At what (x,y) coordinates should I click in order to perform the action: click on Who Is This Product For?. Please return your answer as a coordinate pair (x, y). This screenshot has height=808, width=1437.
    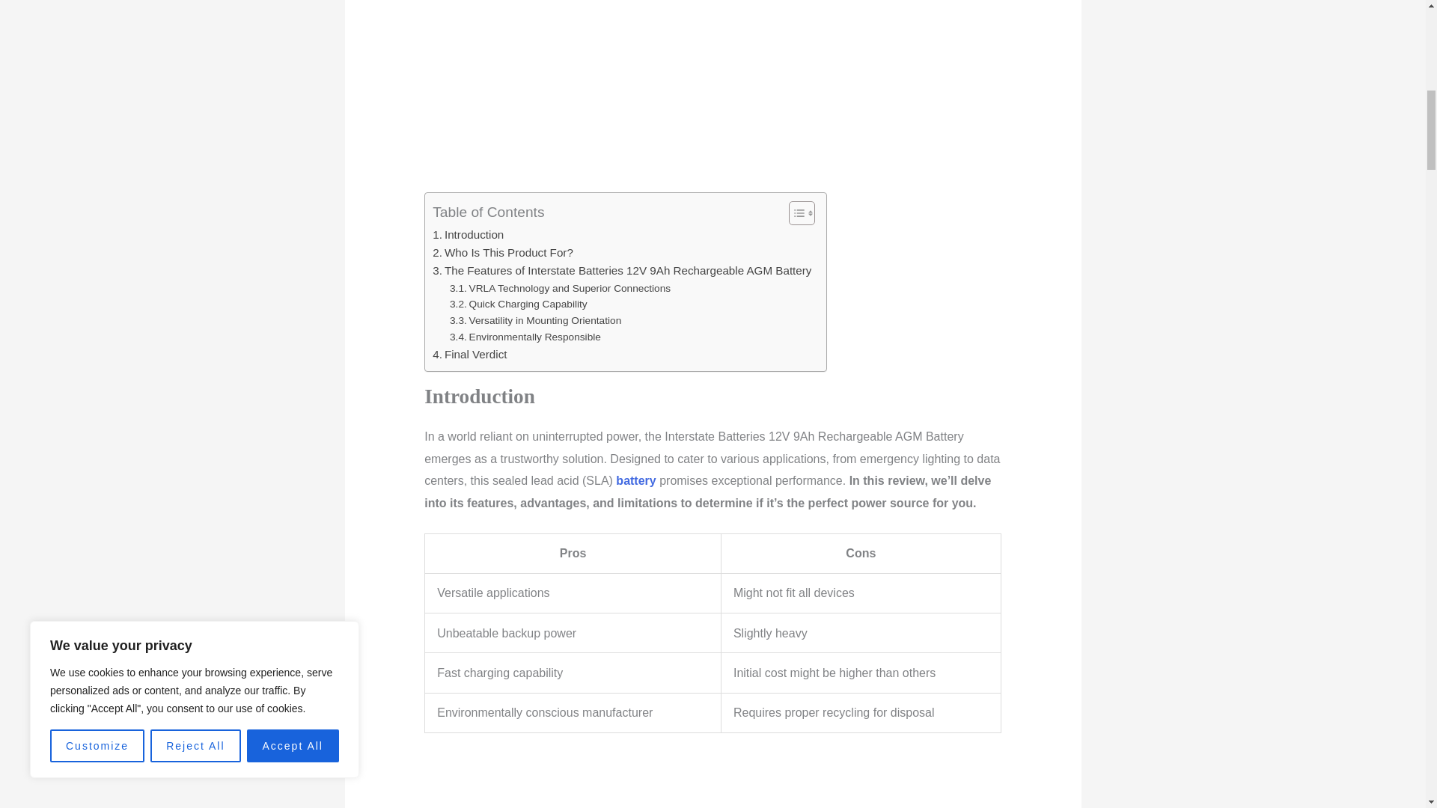
    Looking at the image, I should click on (503, 253).